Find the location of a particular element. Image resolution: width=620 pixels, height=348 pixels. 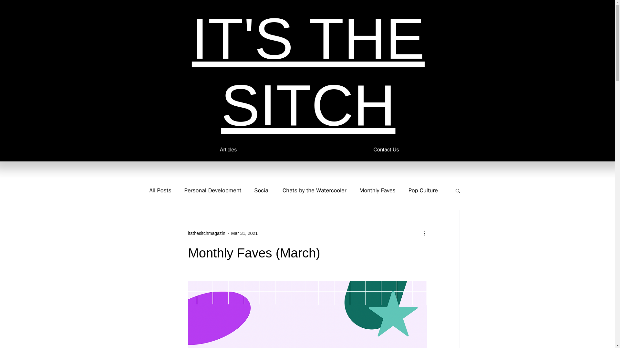

itsthesitchmagazin is located at coordinates (206, 233).